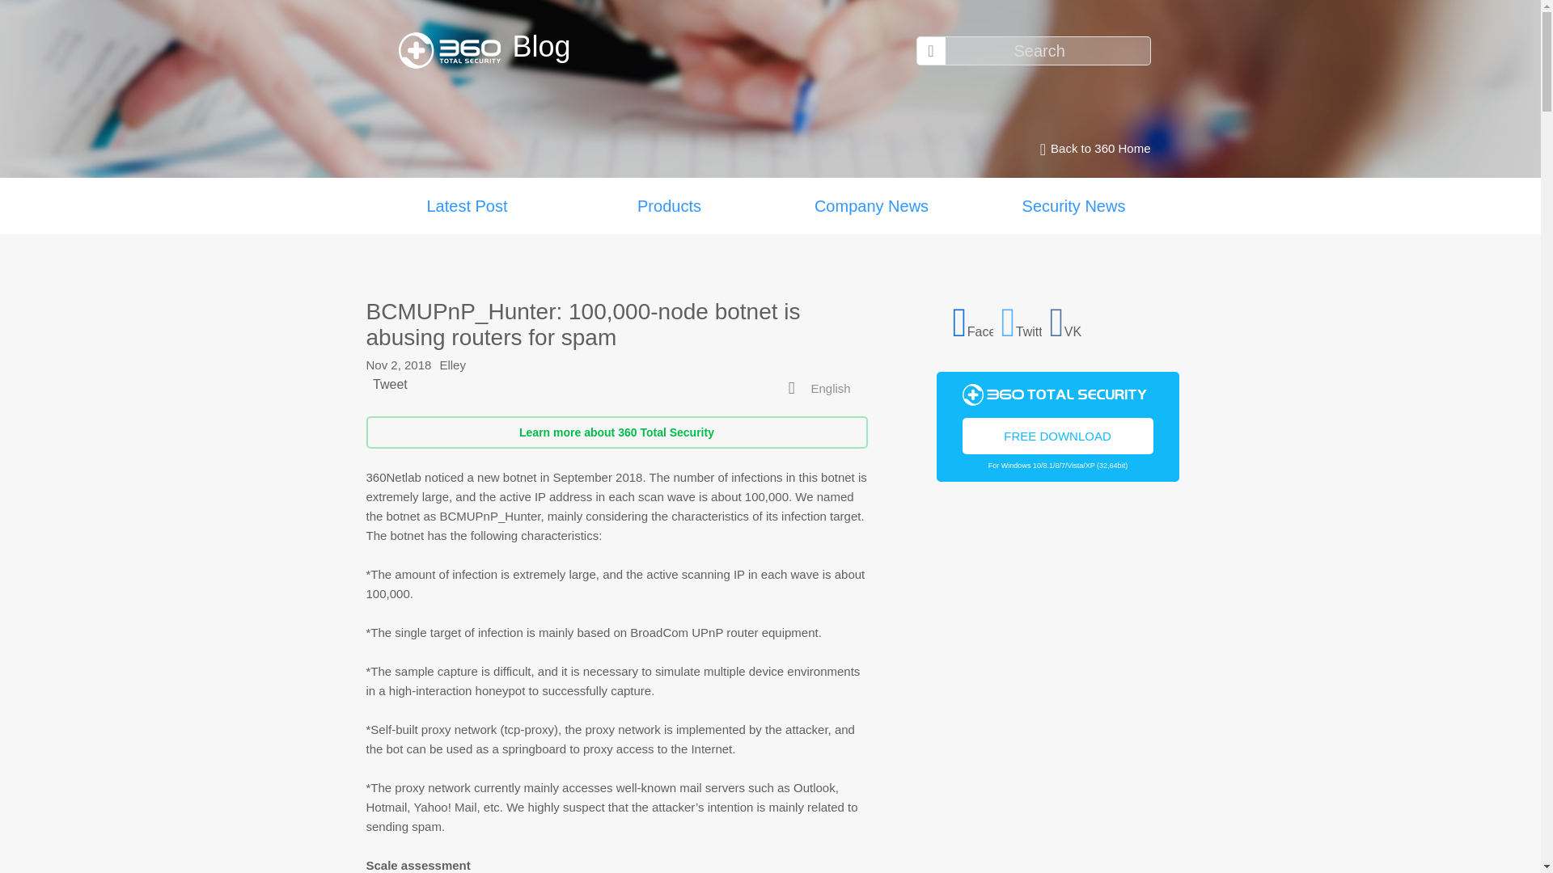  I want to click on VK, so click(1069, 319).